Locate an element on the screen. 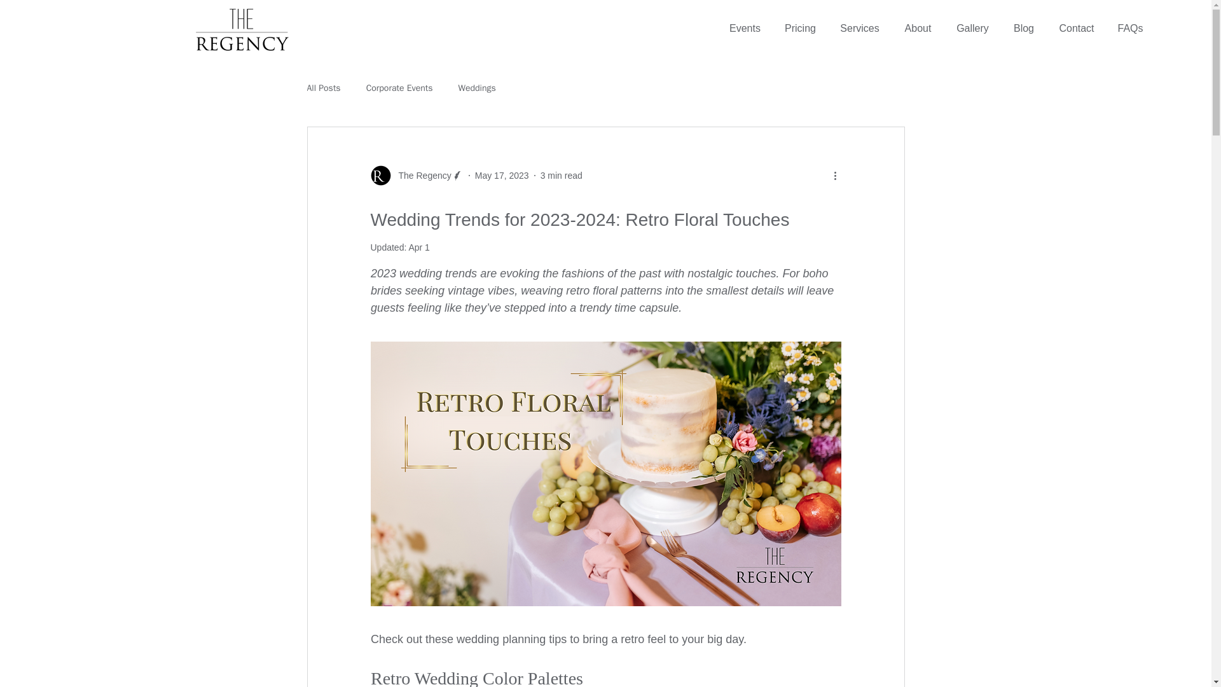 The image size is (1221, 687). Apr 1 is located at coordinates (418, 247).